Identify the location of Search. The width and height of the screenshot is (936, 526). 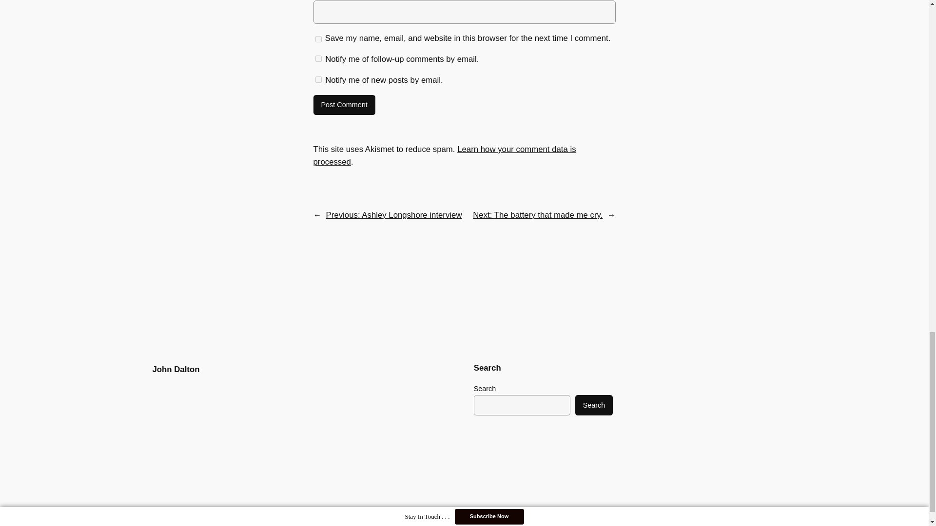
(594, 405).